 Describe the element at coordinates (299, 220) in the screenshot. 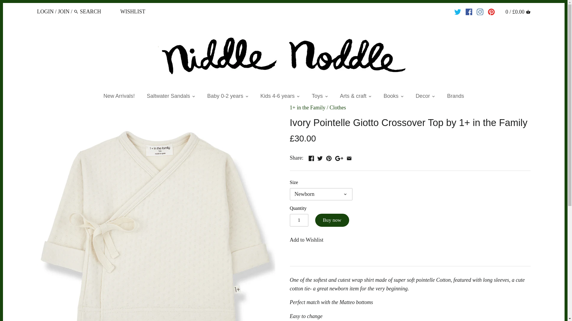

I see `1` at that location.